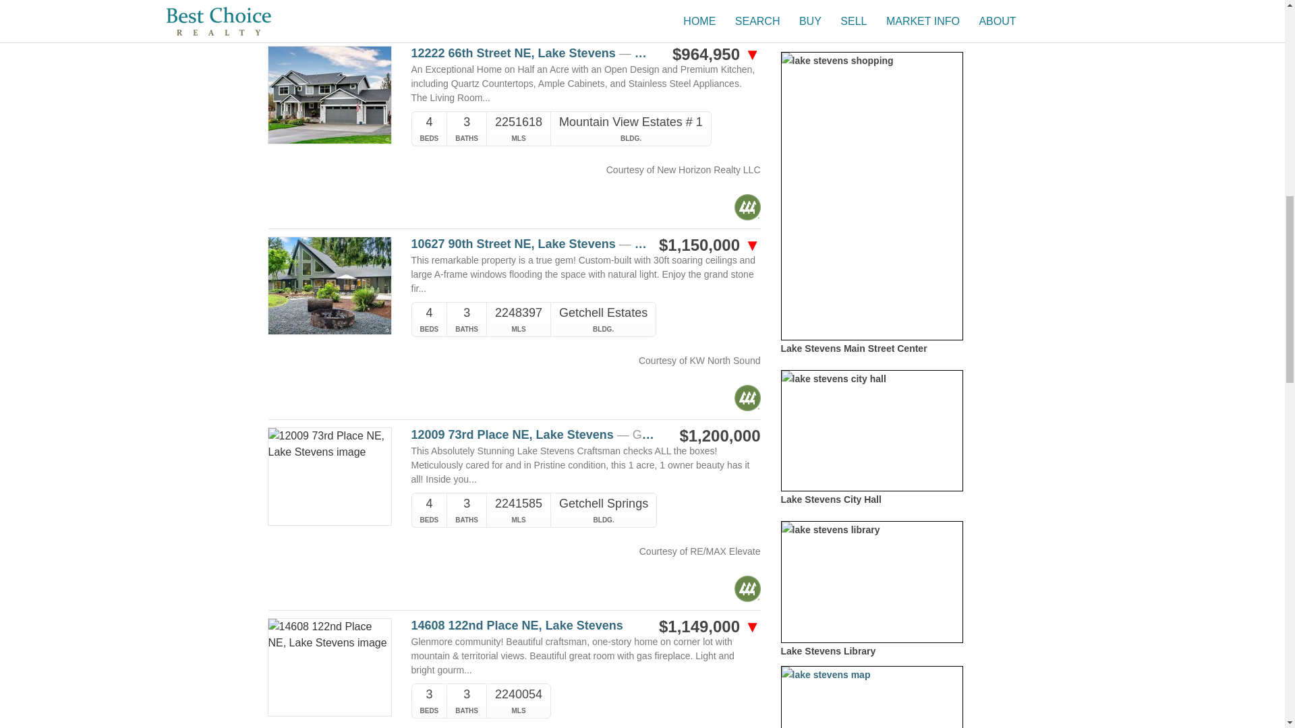 The height and width of the screenshot is (728, 1295). I want to click on 14608 122nd Place NE, Lake Stevens, so click(534, 626).